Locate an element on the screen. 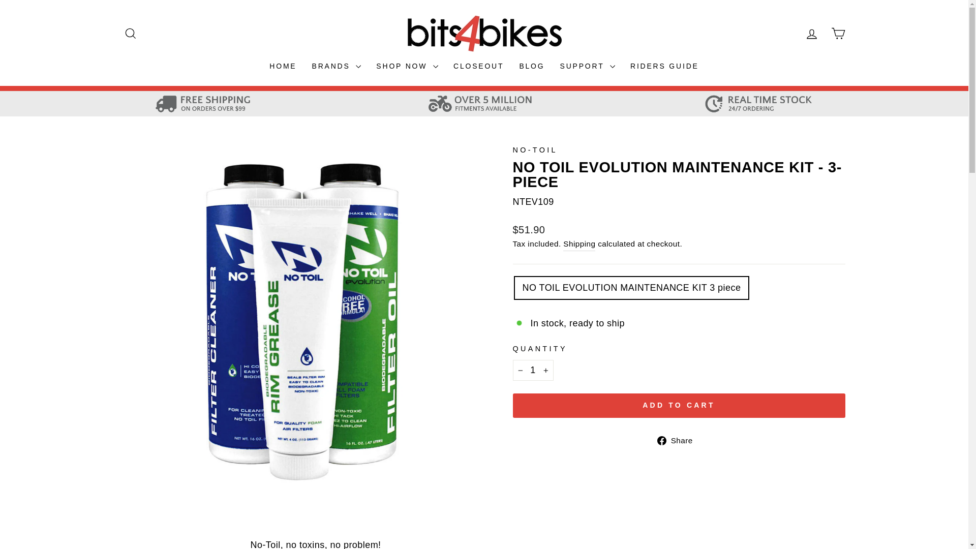 This screenshot has height=549, width=976. ICON-SEARCH is located at coordinates (130, 33).